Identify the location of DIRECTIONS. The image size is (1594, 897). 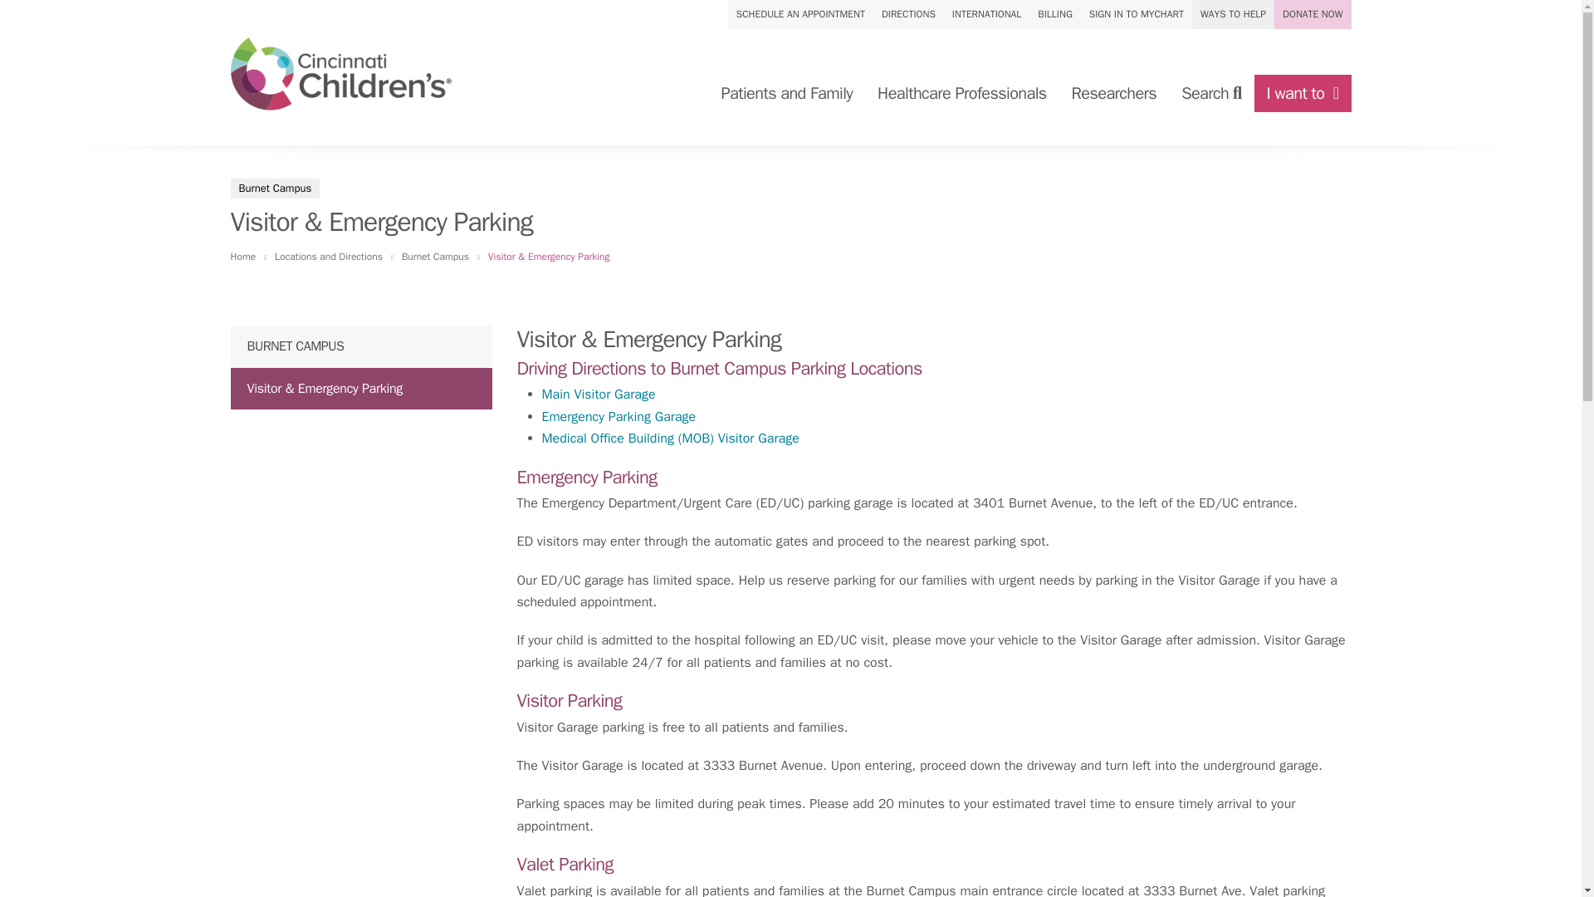
(908, 14).